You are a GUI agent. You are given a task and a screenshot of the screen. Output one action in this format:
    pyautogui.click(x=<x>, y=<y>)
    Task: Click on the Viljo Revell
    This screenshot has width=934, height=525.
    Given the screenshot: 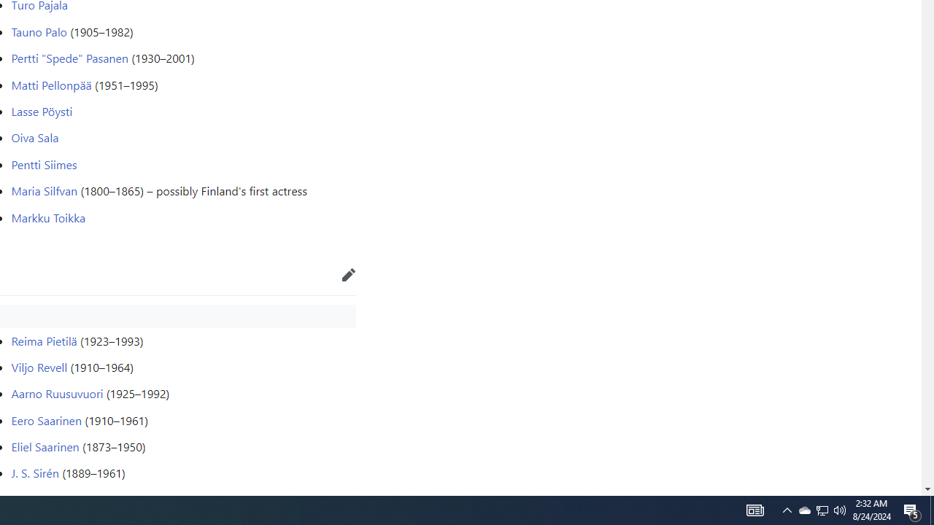 What is the action you would take?
    pyautogui.click(x=39, y=366)
    